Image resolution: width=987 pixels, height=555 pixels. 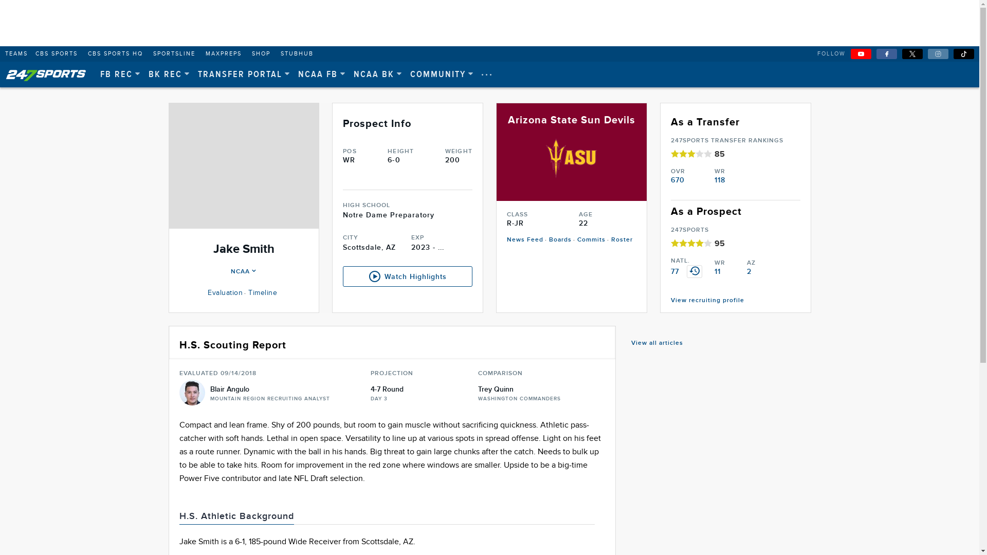 What do you see at coordinates (519, 390) in the screenshot?
I see `Trey Quinn` at bounding box center [519, 390].